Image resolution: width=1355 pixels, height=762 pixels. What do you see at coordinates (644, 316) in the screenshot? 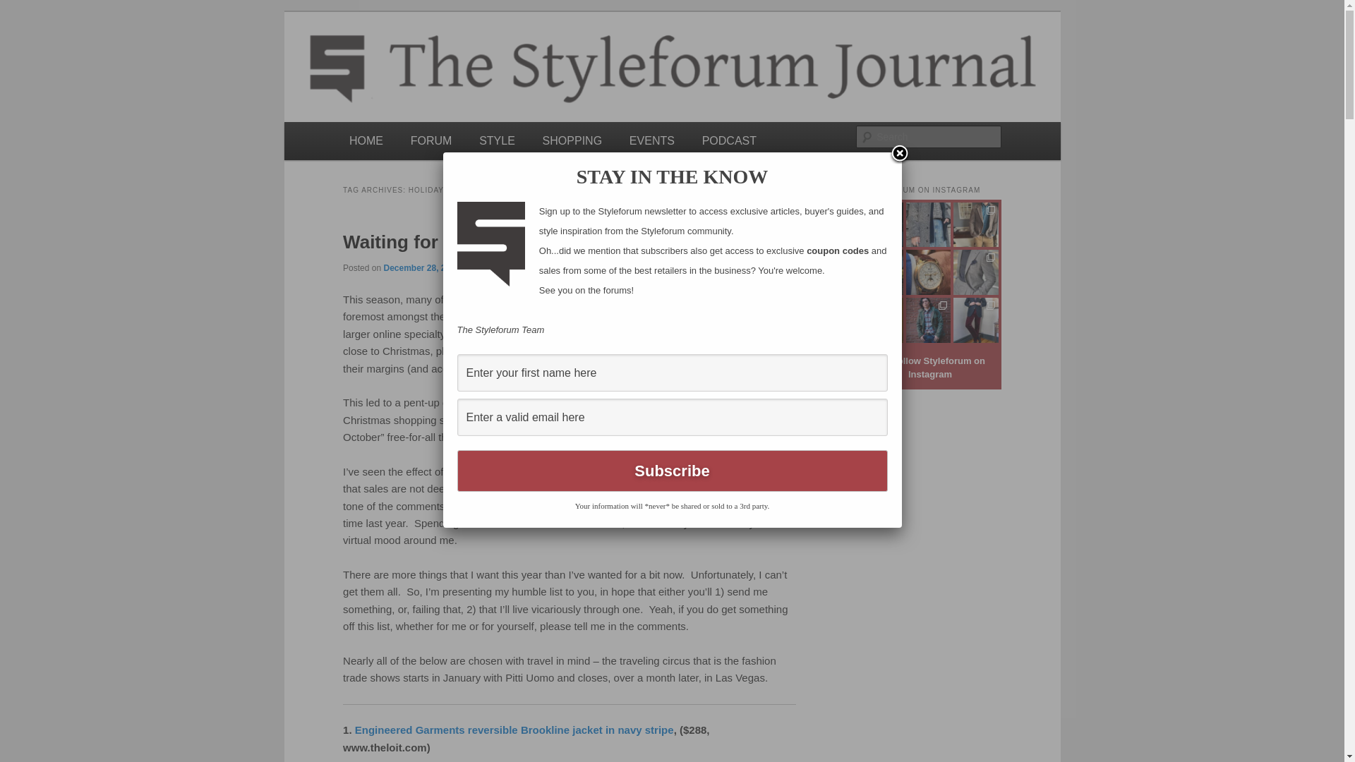
I see `Barneys` at bounding box center [644, 316].